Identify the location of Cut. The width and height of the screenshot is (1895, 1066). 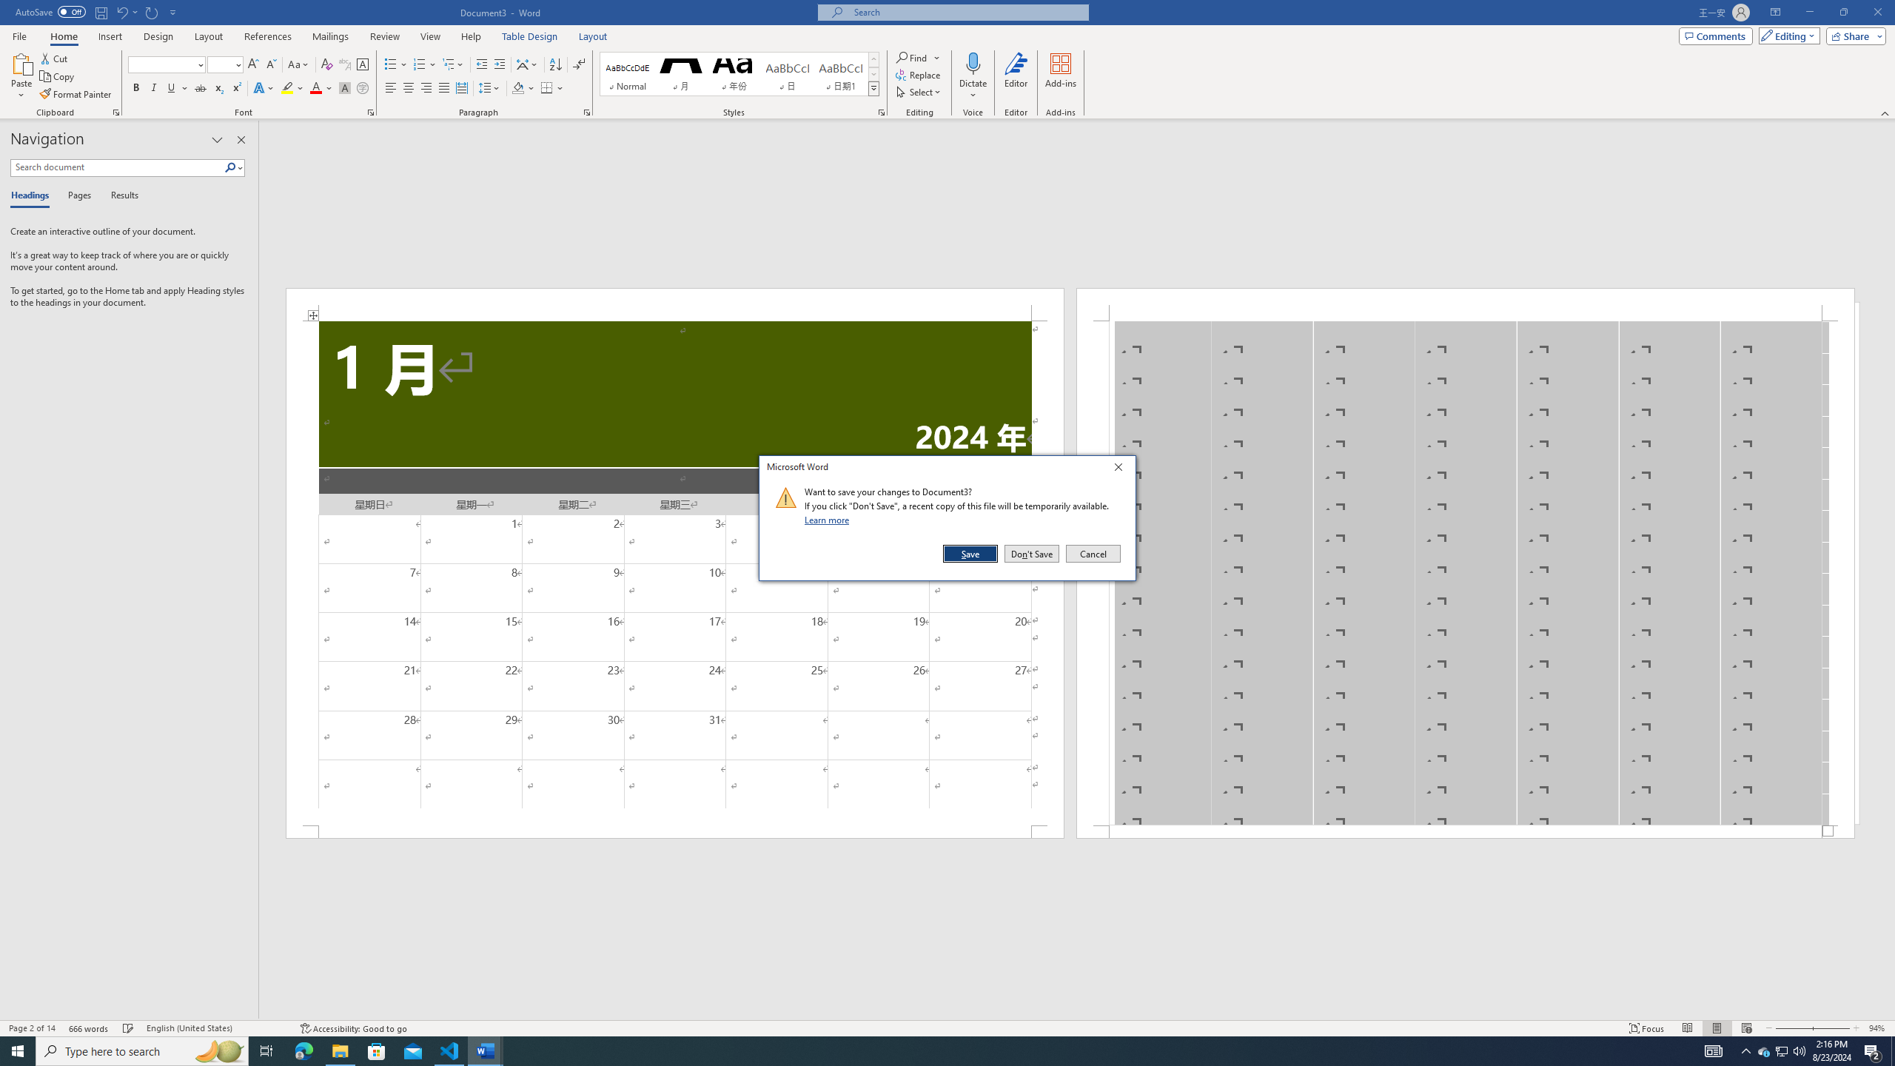
(55, 58).